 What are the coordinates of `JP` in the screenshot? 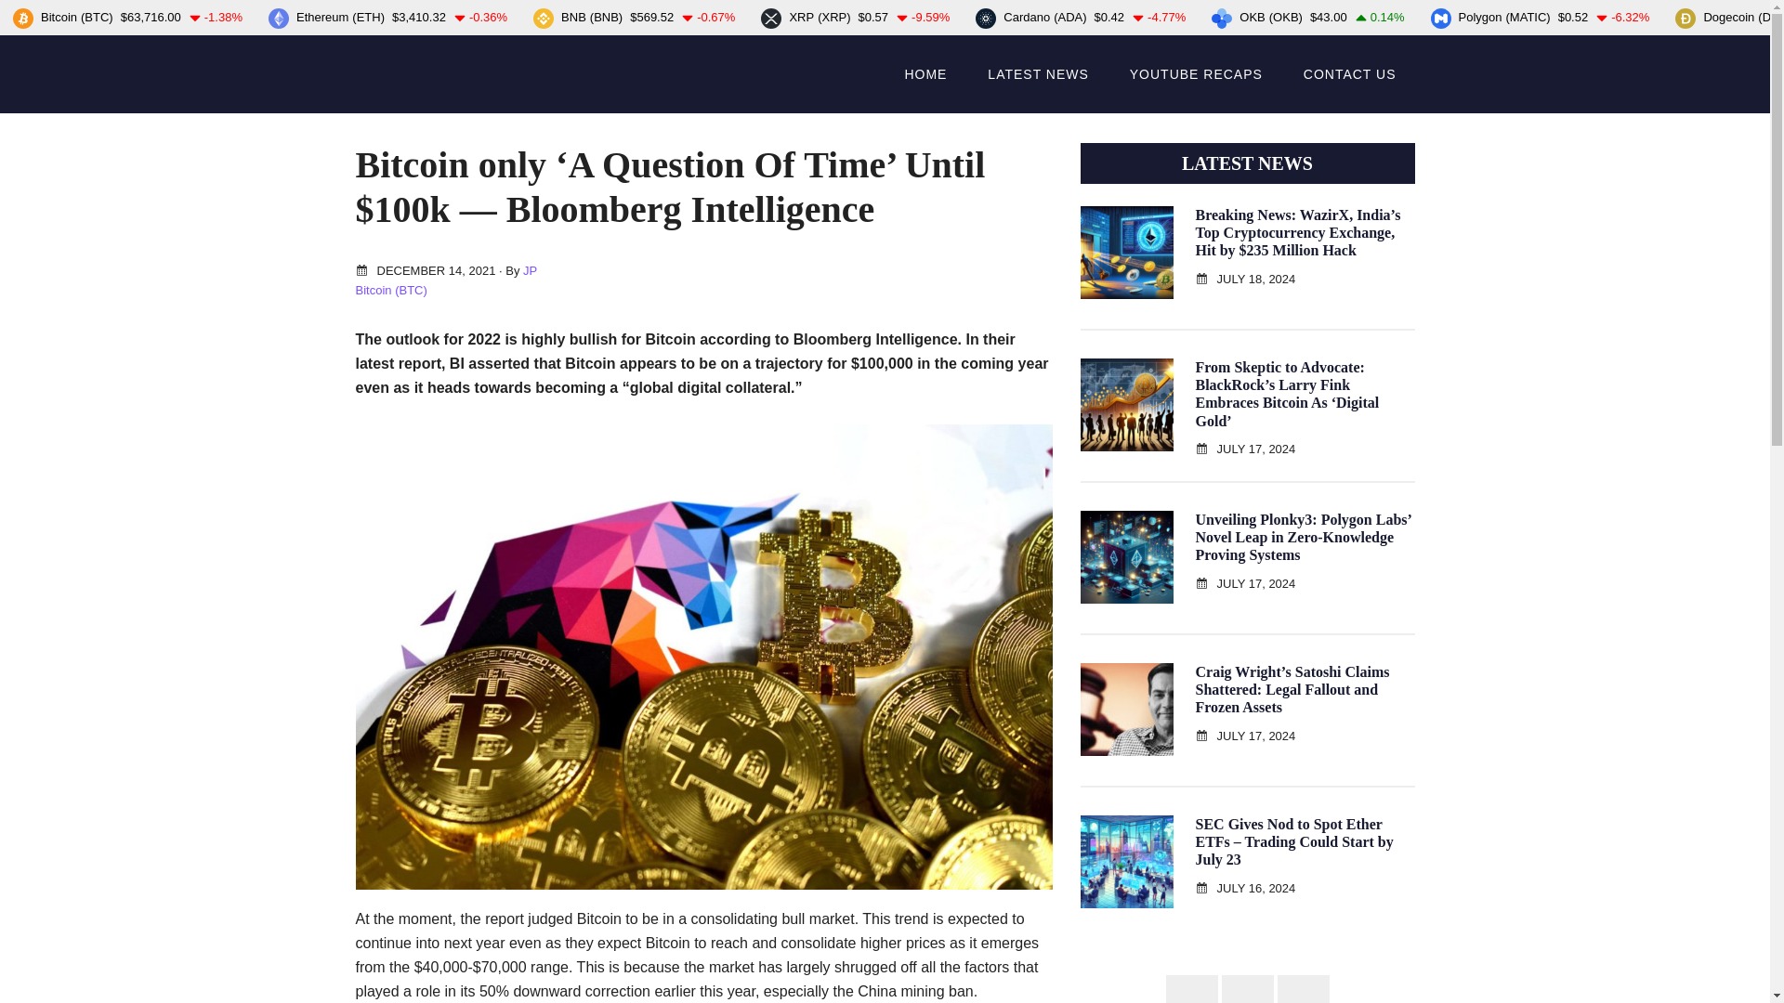 It's located at (530, 271).